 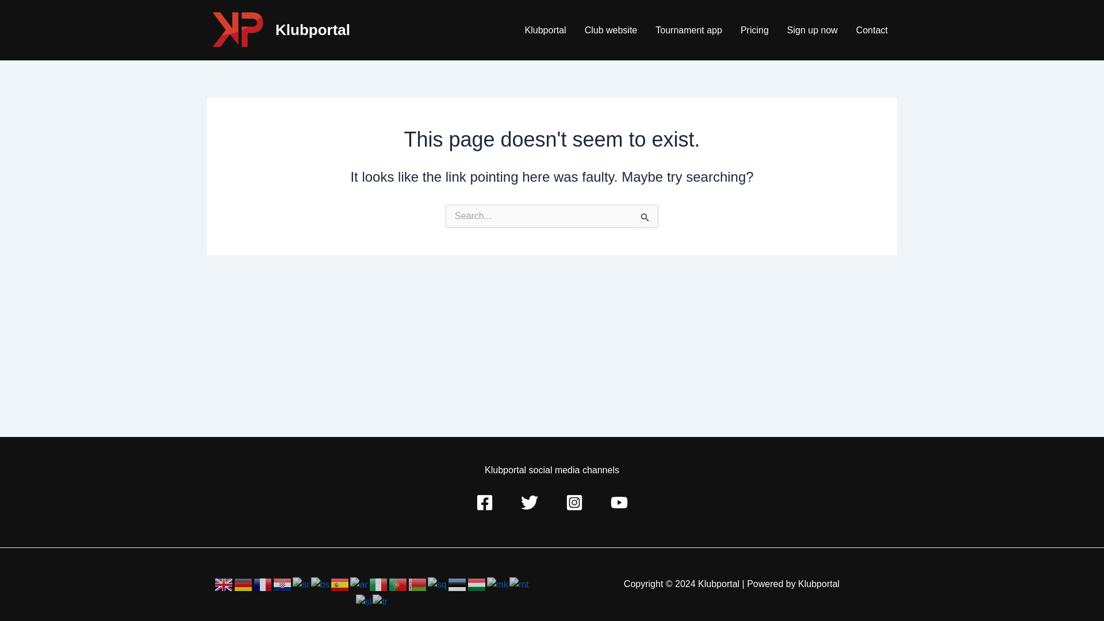 What do you see at coordinates (378, 583) in the screenshot?
I see `Italiano` at bounding box center [378, 583].